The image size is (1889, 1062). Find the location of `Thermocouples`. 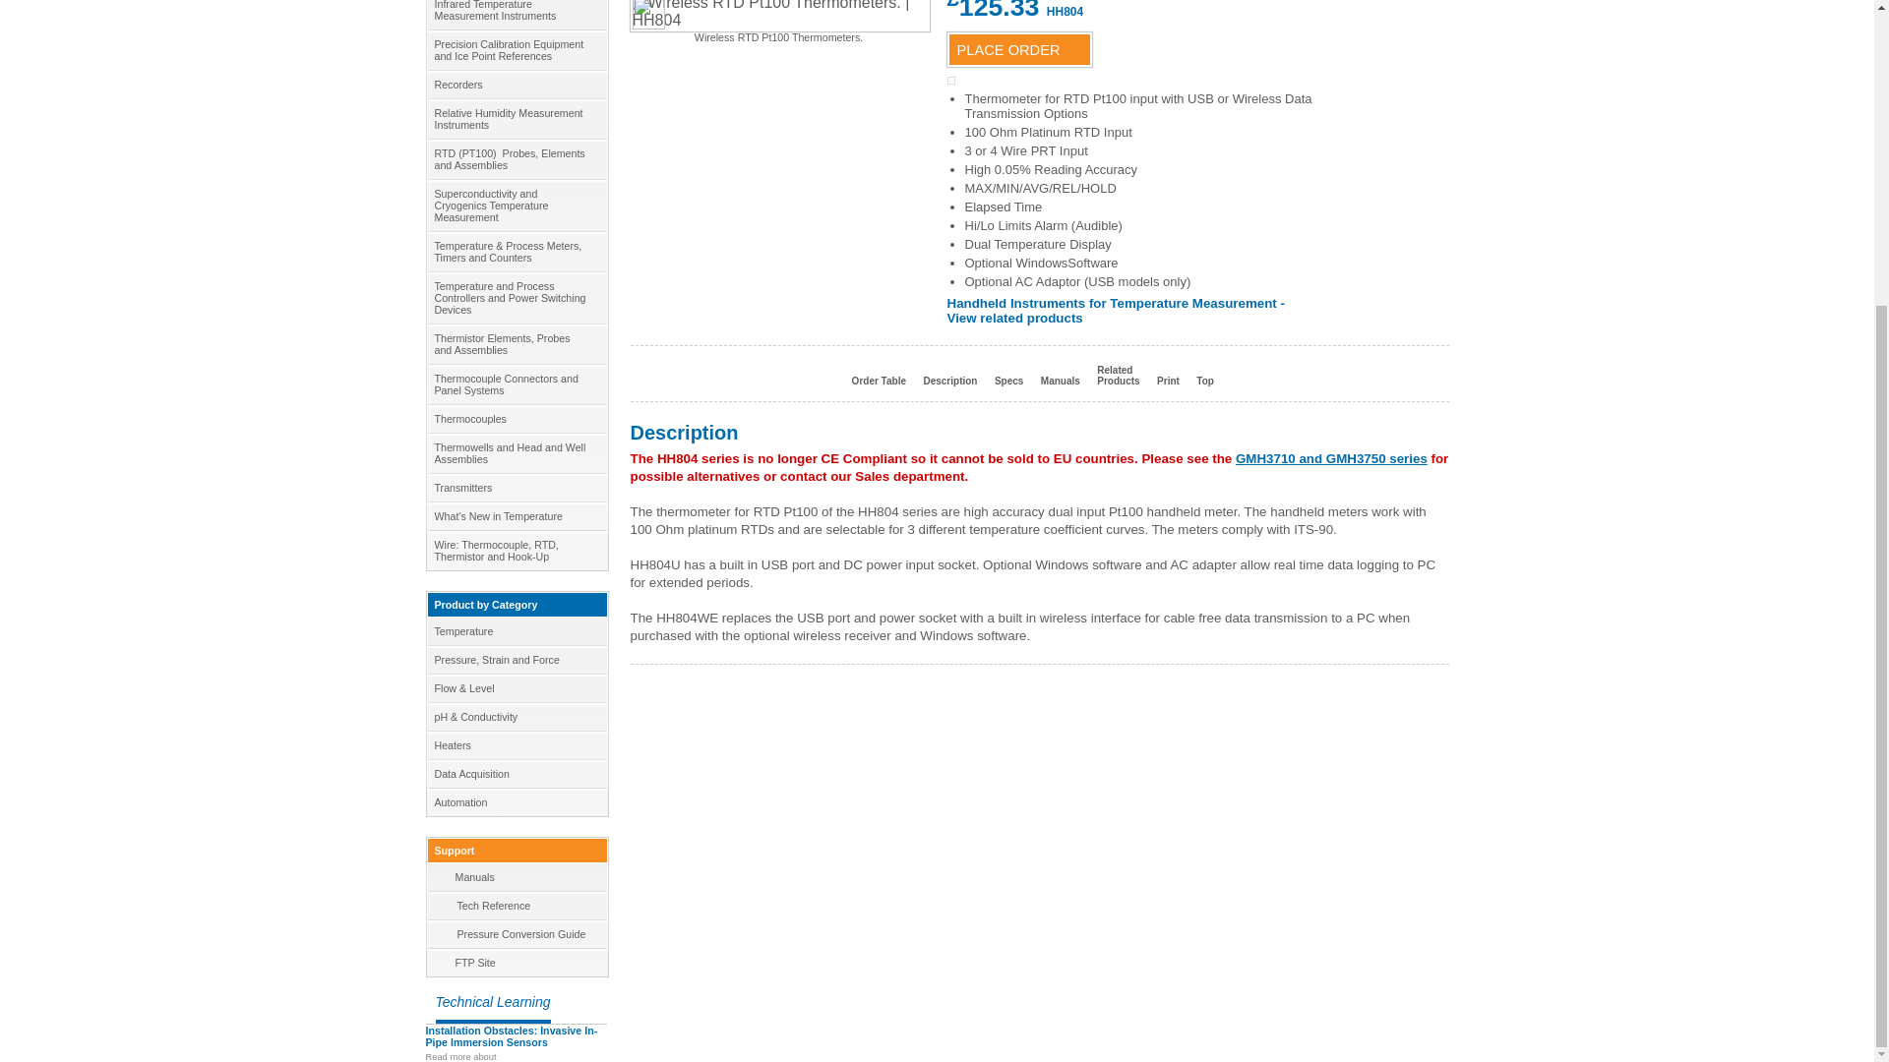

Thermocouples is located at coordinates (516, 418).